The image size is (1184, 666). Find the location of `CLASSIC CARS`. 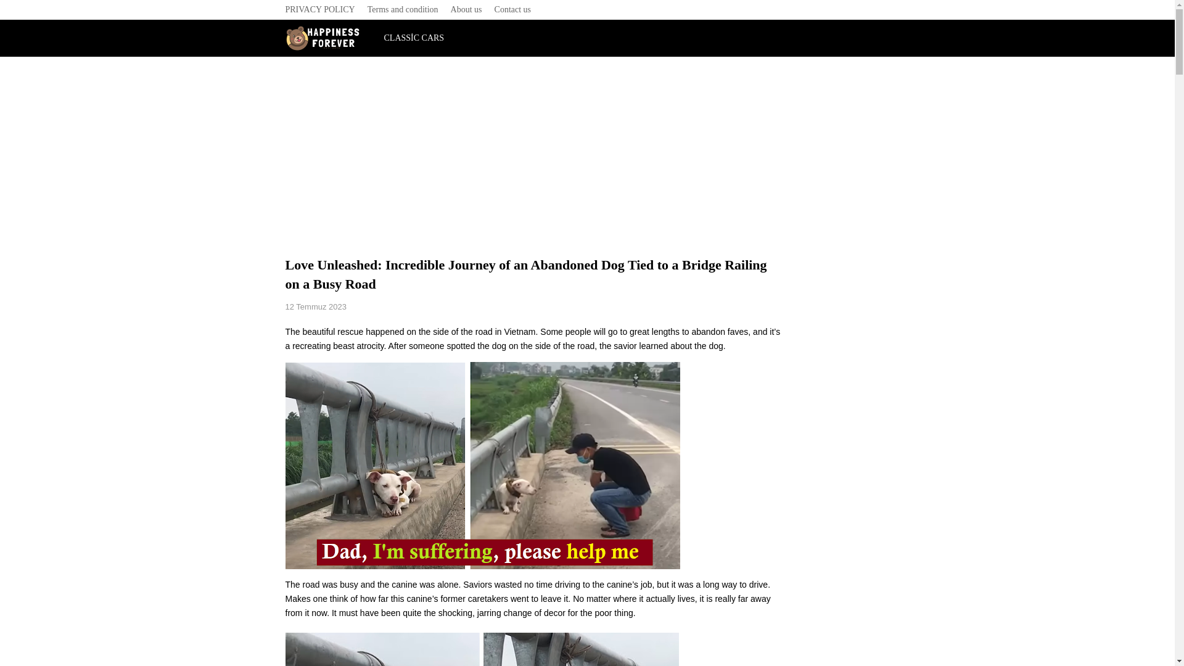

CLASSIC CARS is located at coordinates (413, 38).